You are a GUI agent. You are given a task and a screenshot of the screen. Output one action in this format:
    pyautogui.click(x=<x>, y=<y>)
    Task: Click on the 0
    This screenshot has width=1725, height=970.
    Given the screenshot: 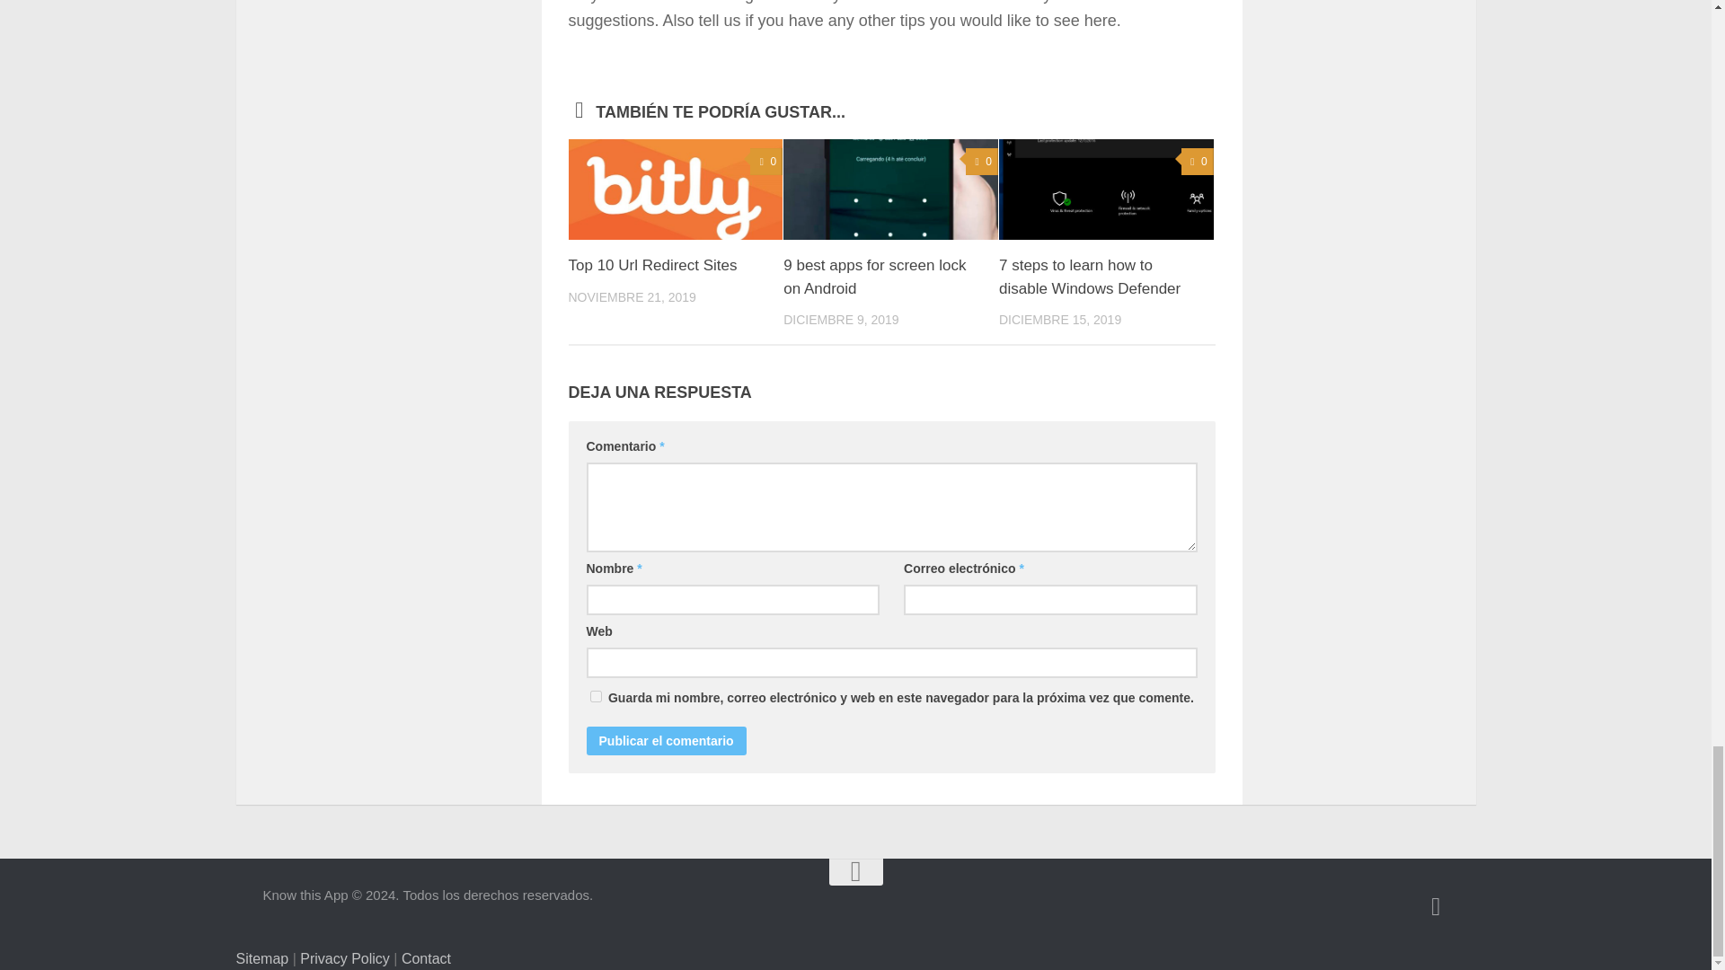 What is the action you would take?
    pyautogui.click(x=982, y=162)
    